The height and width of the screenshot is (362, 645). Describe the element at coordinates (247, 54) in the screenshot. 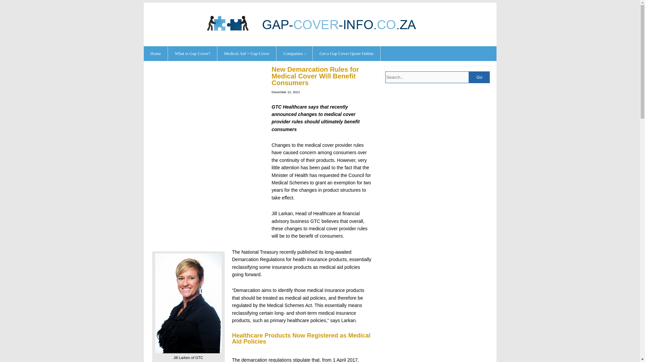

I see `Medical Gap Cover is for Medical Aid Members` at that location.